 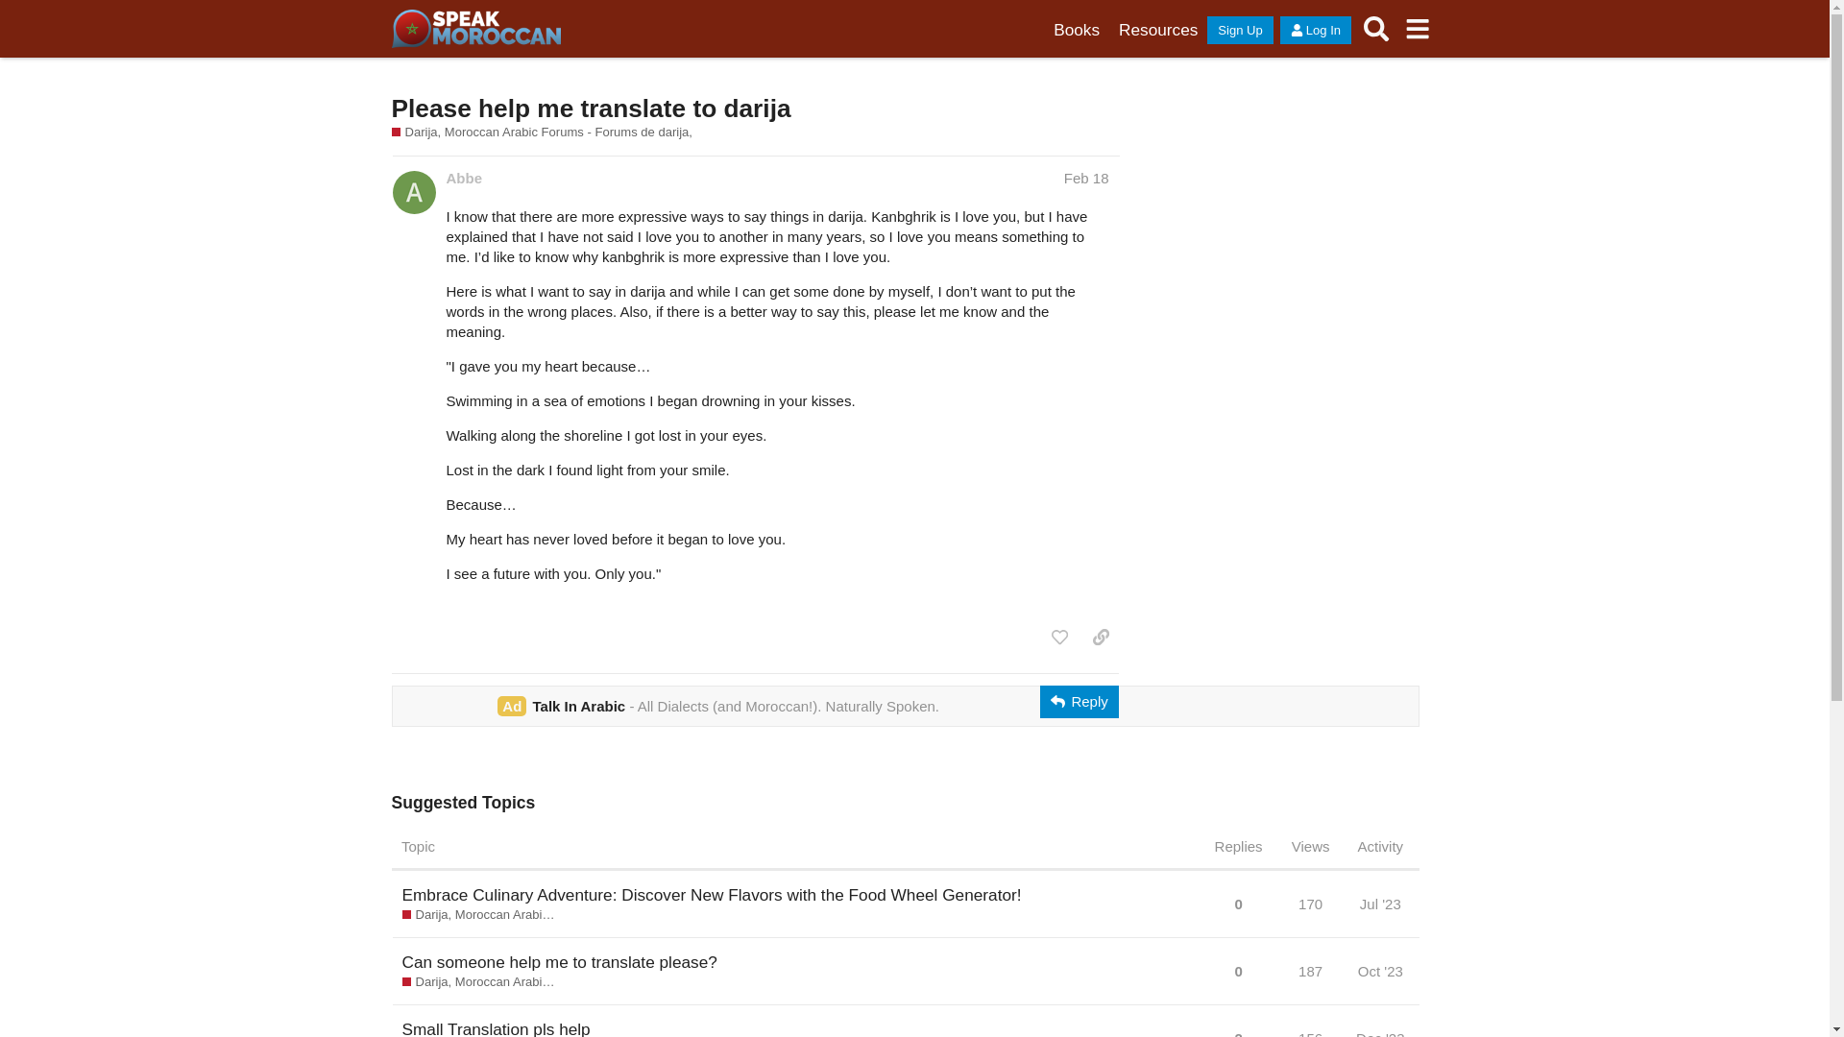 What do you see at coordinates (1076, 30) in the screenshot?
I see `Books` at bounding box center [1076, 30].